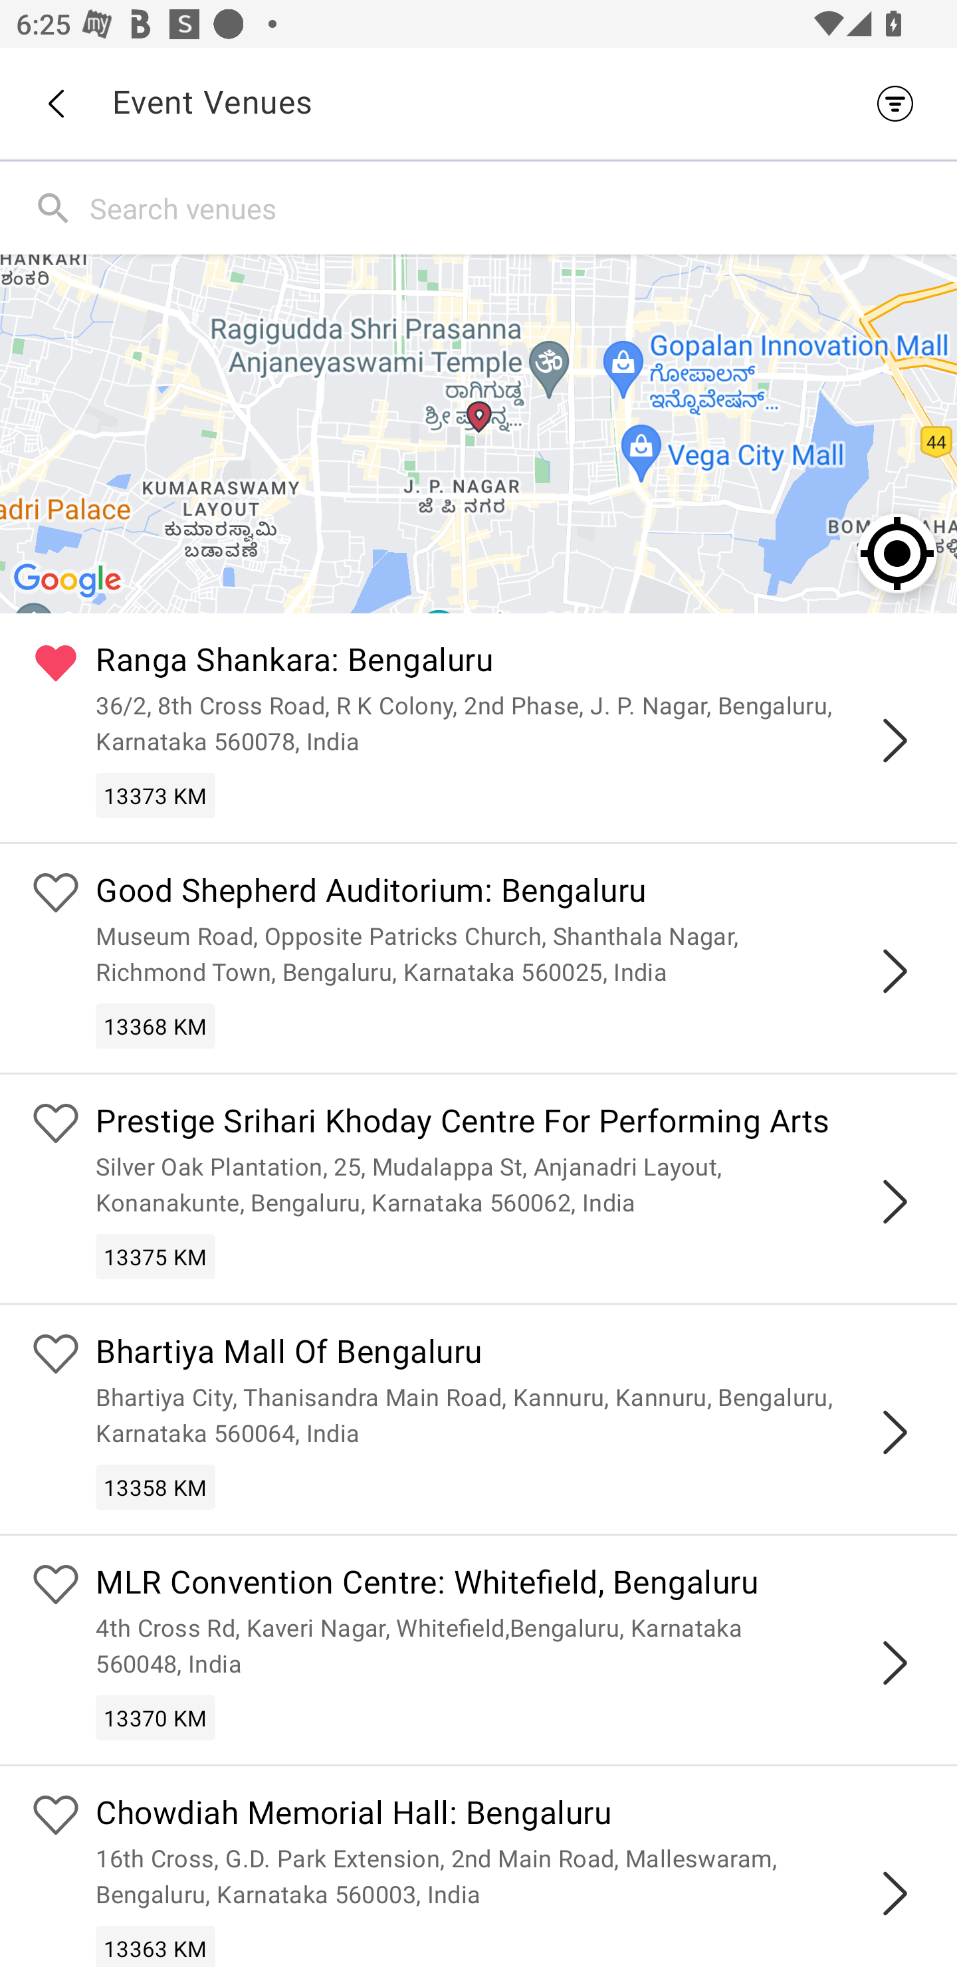 The image size is (957, 1967). I want to click on Filter, so click(901, 103).